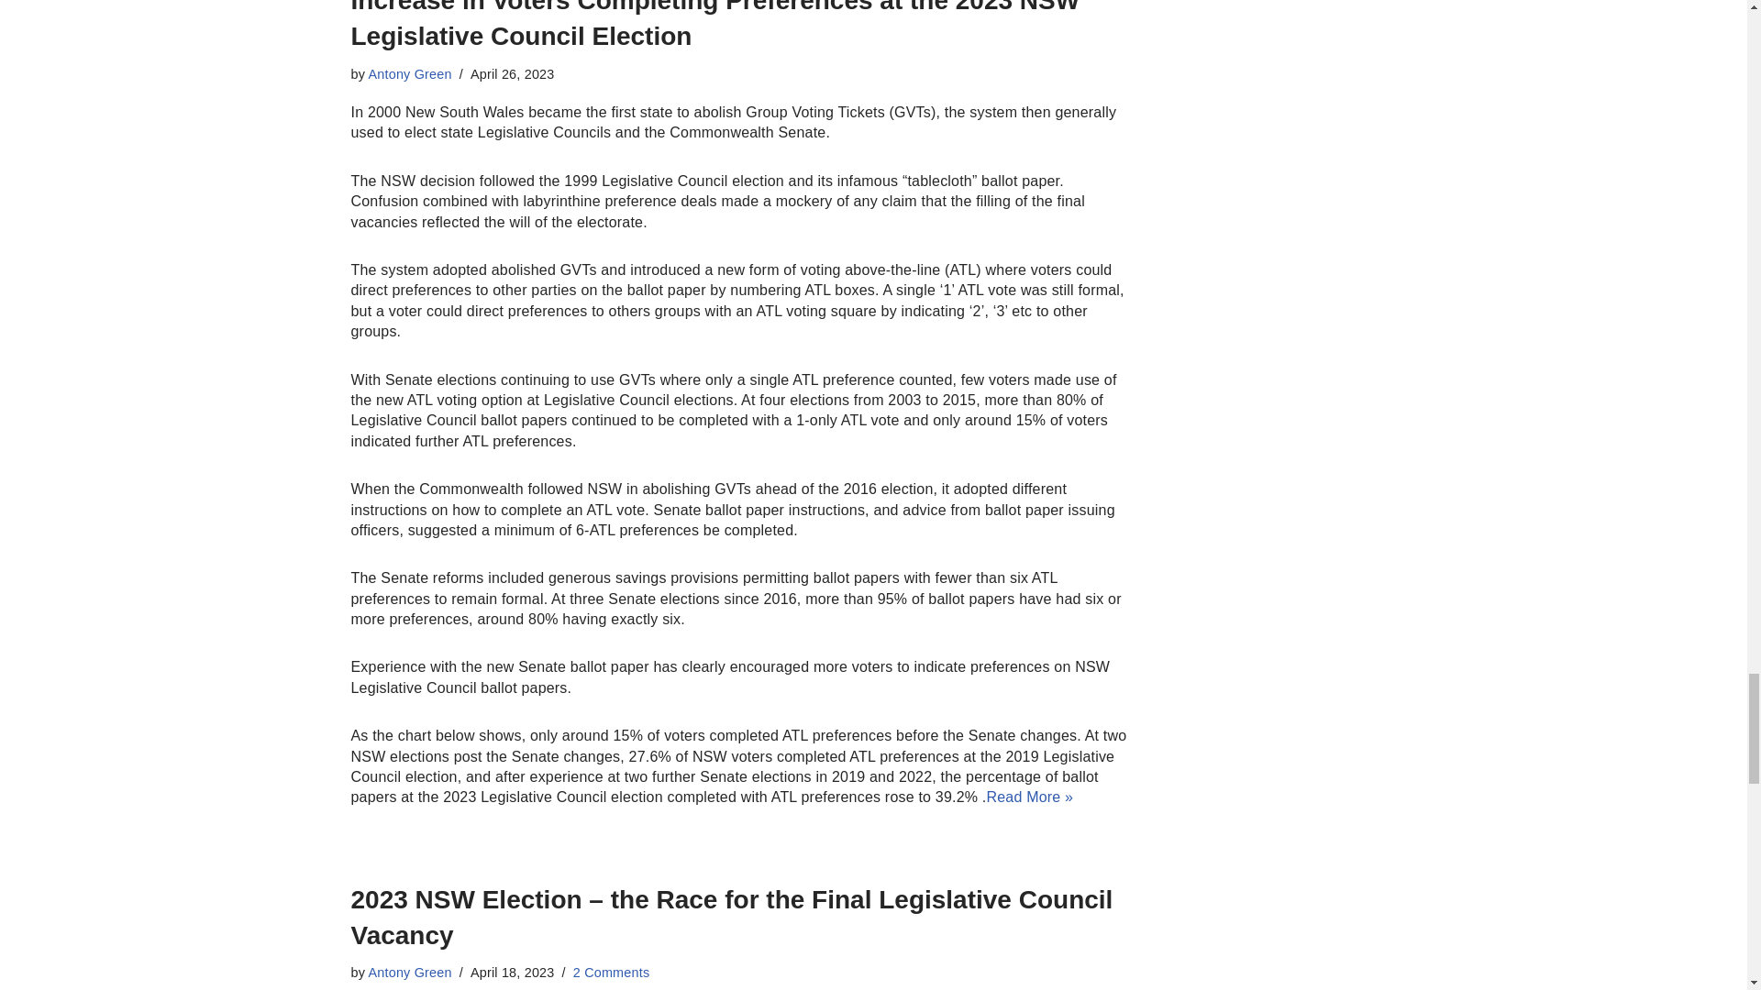 Image resolution: width=1761 pixels, height=990 pixels. What do you see at coordinates (410, 73) in the screenshot?
I see `Posts by Antony Green` at bounding box center [410, 73].